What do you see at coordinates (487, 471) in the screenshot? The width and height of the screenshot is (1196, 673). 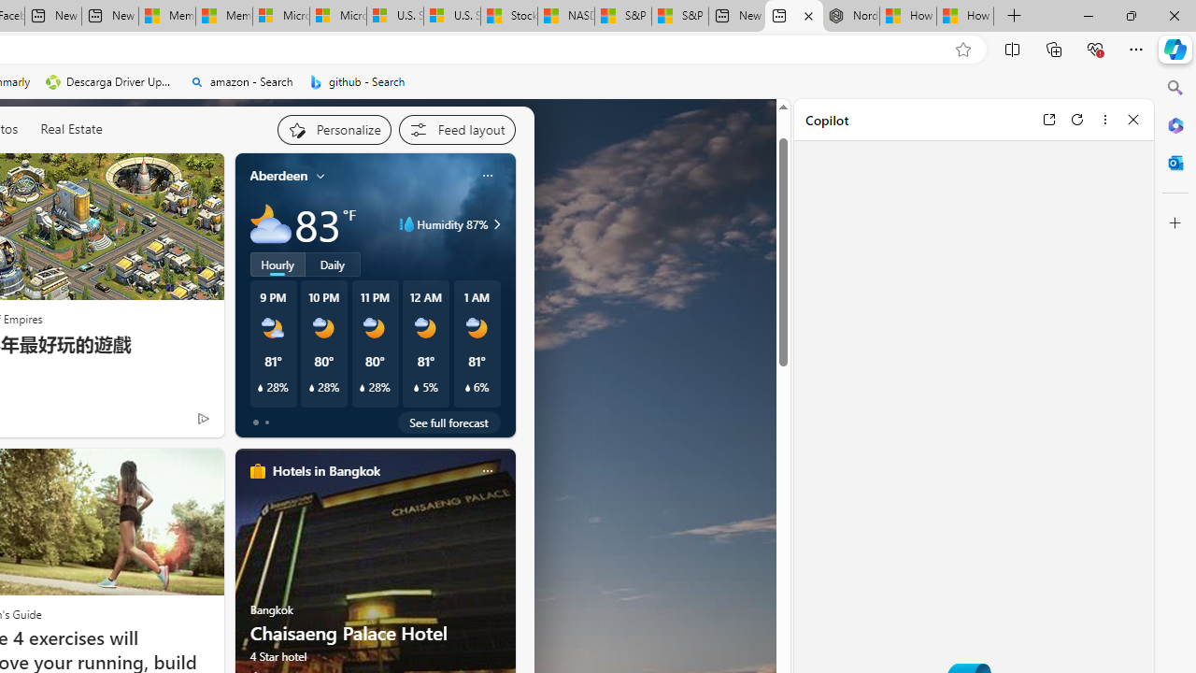 I see `Class: icon-img` at bounding box center [487, 471].